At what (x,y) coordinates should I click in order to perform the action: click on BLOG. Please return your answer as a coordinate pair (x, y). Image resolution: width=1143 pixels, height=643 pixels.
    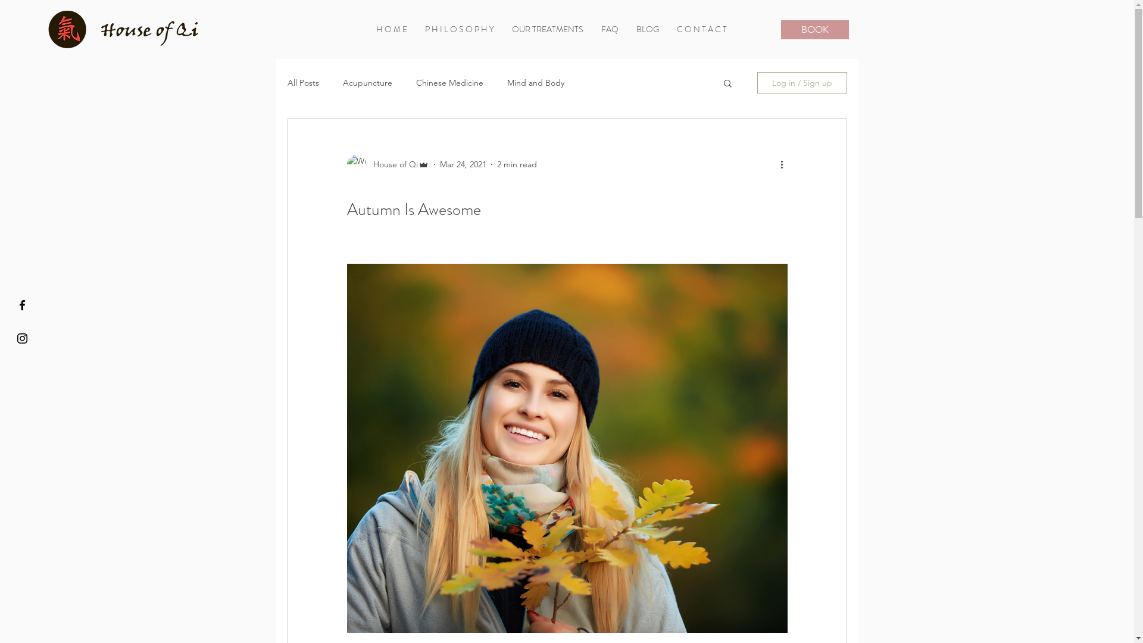
    Looking at the image, I should click on (648, 30).